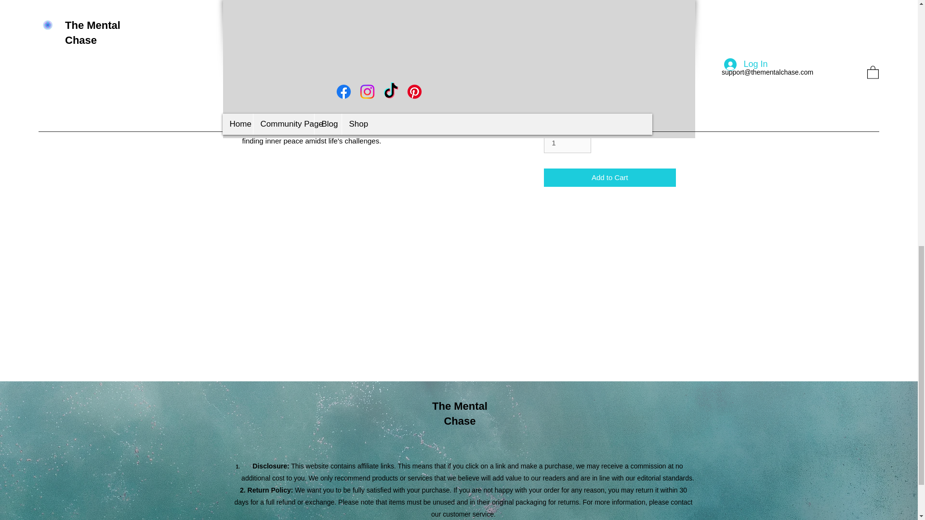  Describe the element at coordinates (609, 177) in the screenshot. I see `Add to Cart` at that location.